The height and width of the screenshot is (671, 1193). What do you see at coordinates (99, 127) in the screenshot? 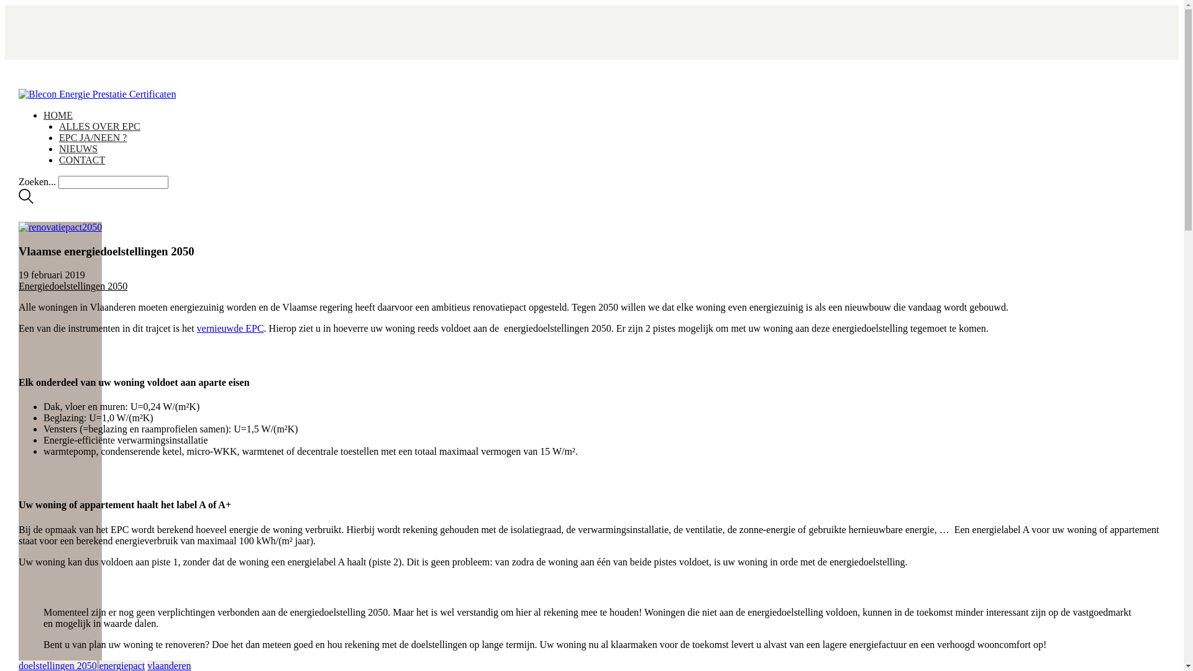
I see `ALLES OVER EPC` at bounding box center [99, 127].